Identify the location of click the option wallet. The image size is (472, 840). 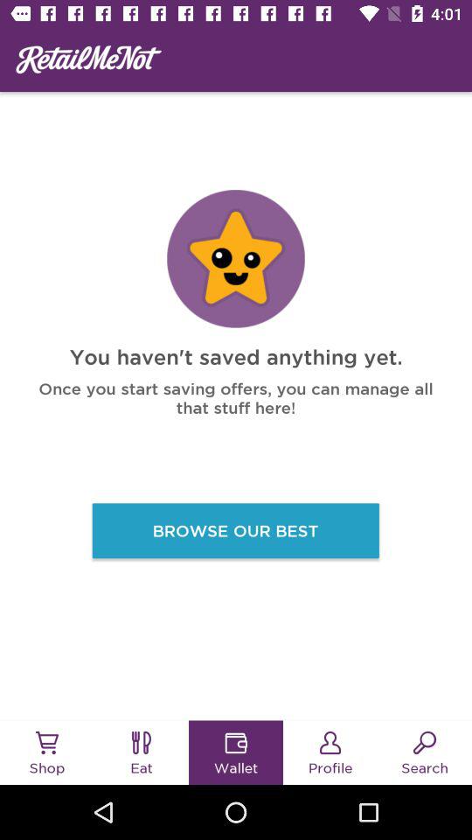
(236, 742).